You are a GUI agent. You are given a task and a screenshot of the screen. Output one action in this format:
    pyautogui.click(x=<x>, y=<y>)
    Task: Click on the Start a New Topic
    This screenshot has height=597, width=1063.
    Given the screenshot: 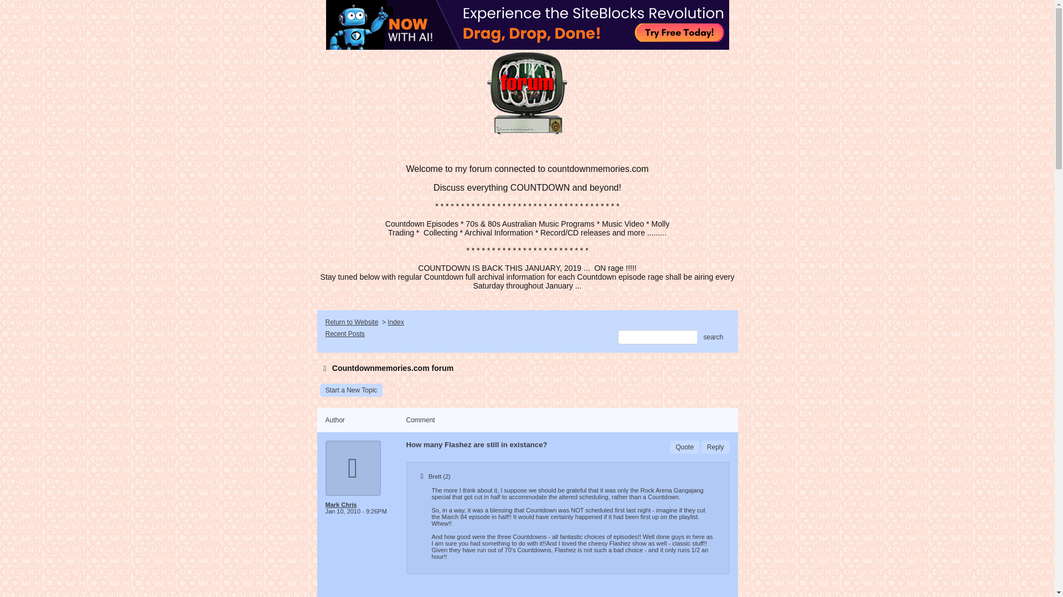 What is the action you would take?
    pyautogui.click(x=351, y=390)
    